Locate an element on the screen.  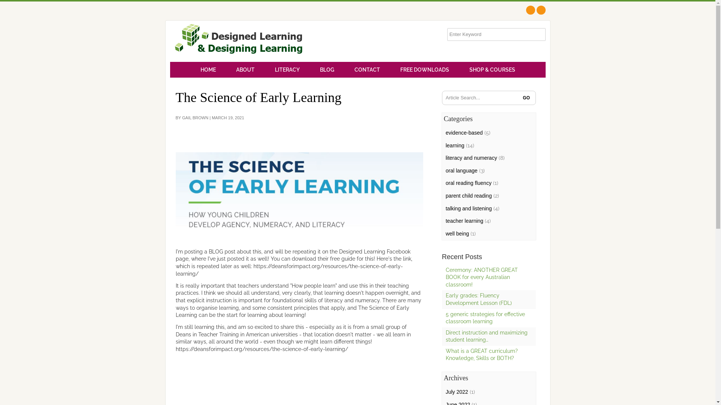
learning is located at coordinates (455, 145).